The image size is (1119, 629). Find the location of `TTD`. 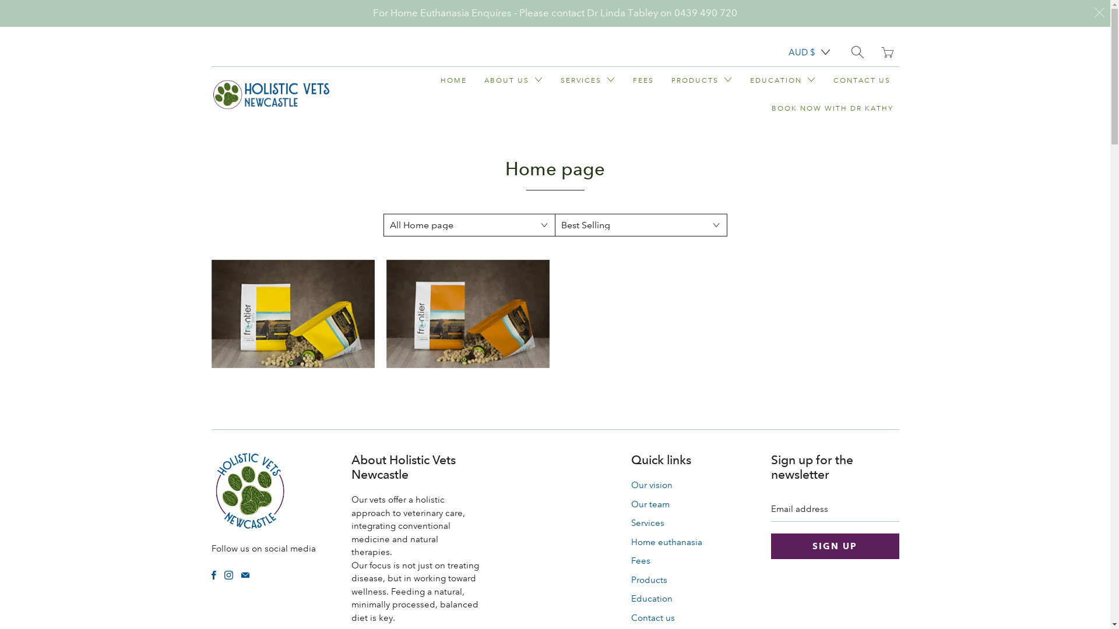

TTD is located at coordinates (874, 262).